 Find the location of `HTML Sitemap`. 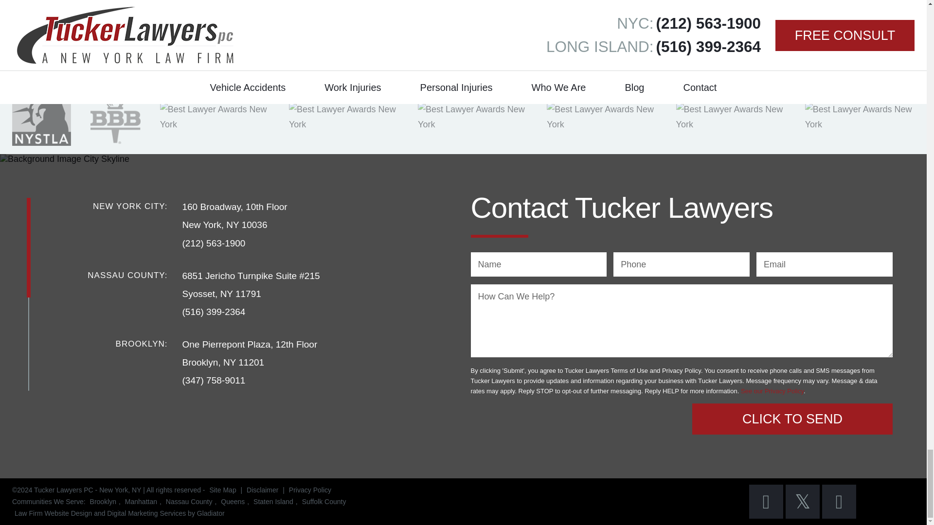

HTML Sitemap is located at coordinates (222, 490).